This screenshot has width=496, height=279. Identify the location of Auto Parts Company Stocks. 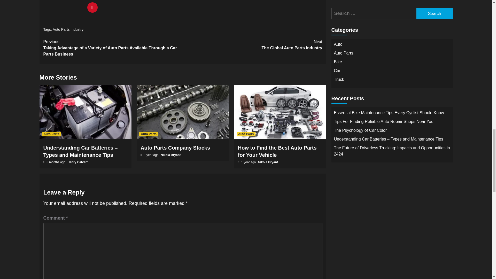
(175, 148).